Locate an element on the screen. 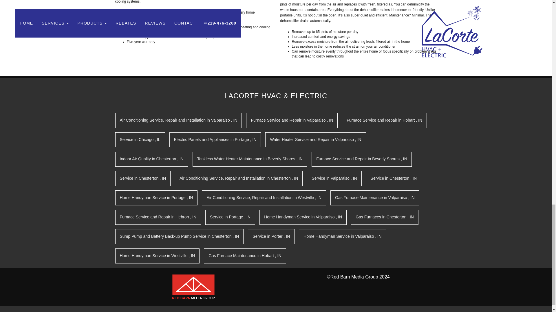 This screenshot has width=556, height=312. Electric Panels and Appliances in Portage , IN is located at coordinates (215, 140).